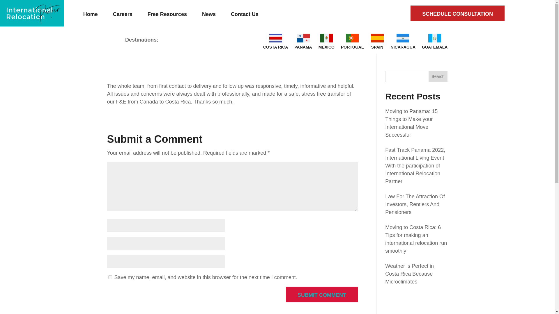  Describe the element at coordinates (110, 277) in the screenshot. I see `yes` at that location.